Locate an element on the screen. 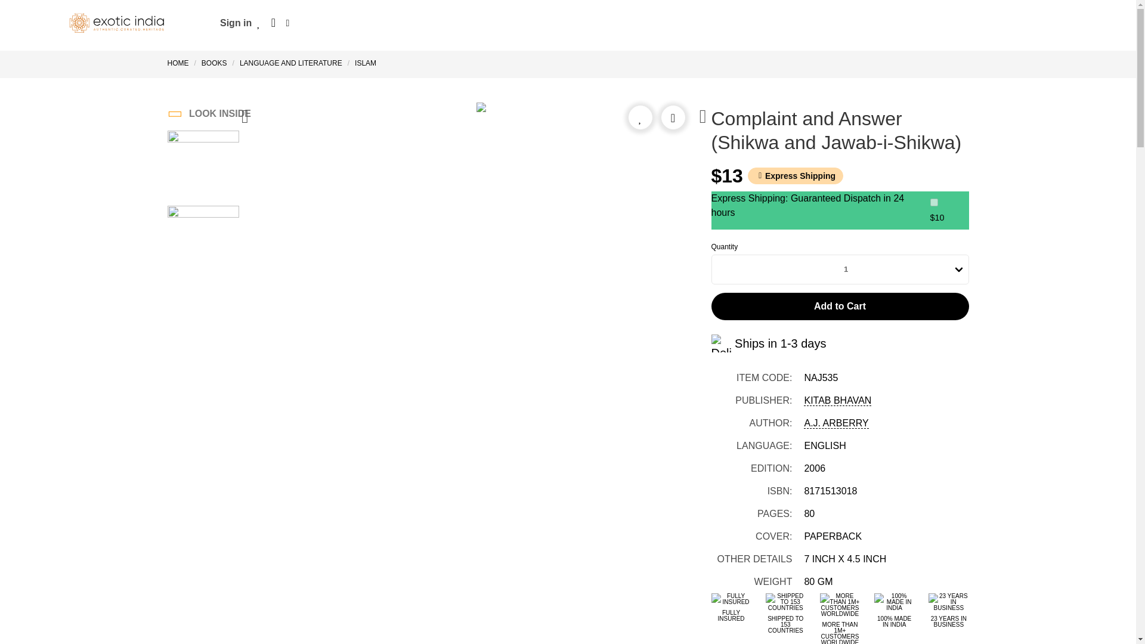 The image size is (1145, 644). Books is located at coordinates (213, 63).